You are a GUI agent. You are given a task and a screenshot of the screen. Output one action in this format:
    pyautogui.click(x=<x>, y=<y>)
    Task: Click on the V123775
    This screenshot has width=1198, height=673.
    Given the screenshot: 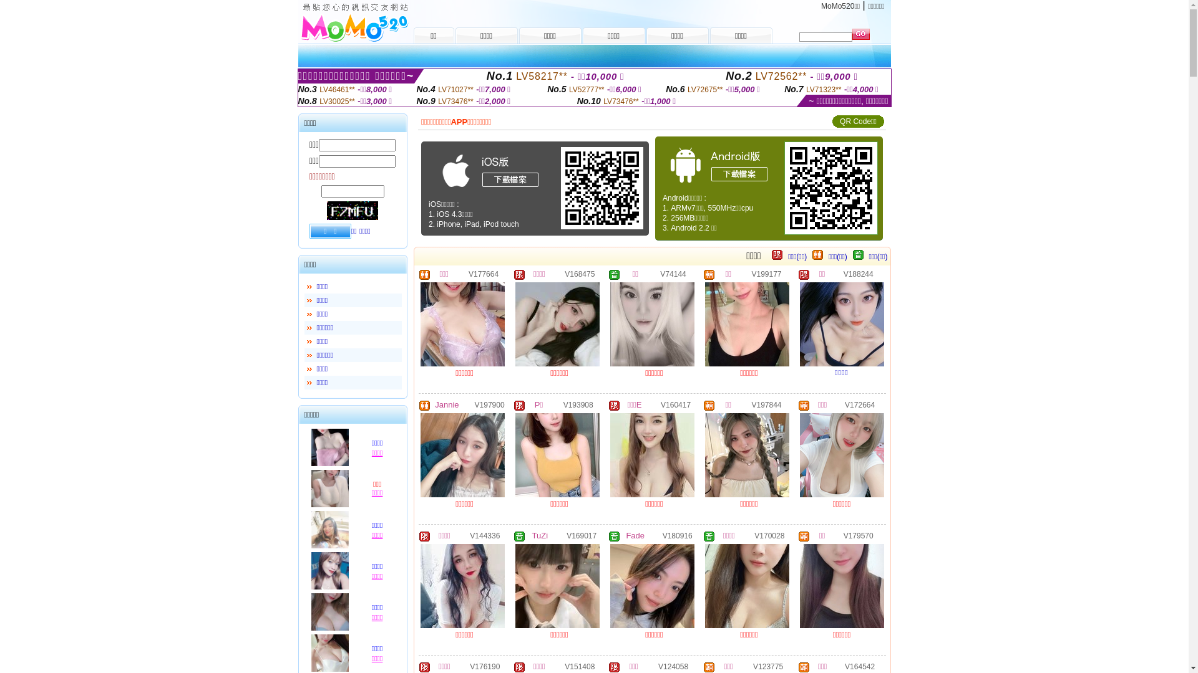 What is the action you would take?
    pyautogui.click(x=768, y=666)
    